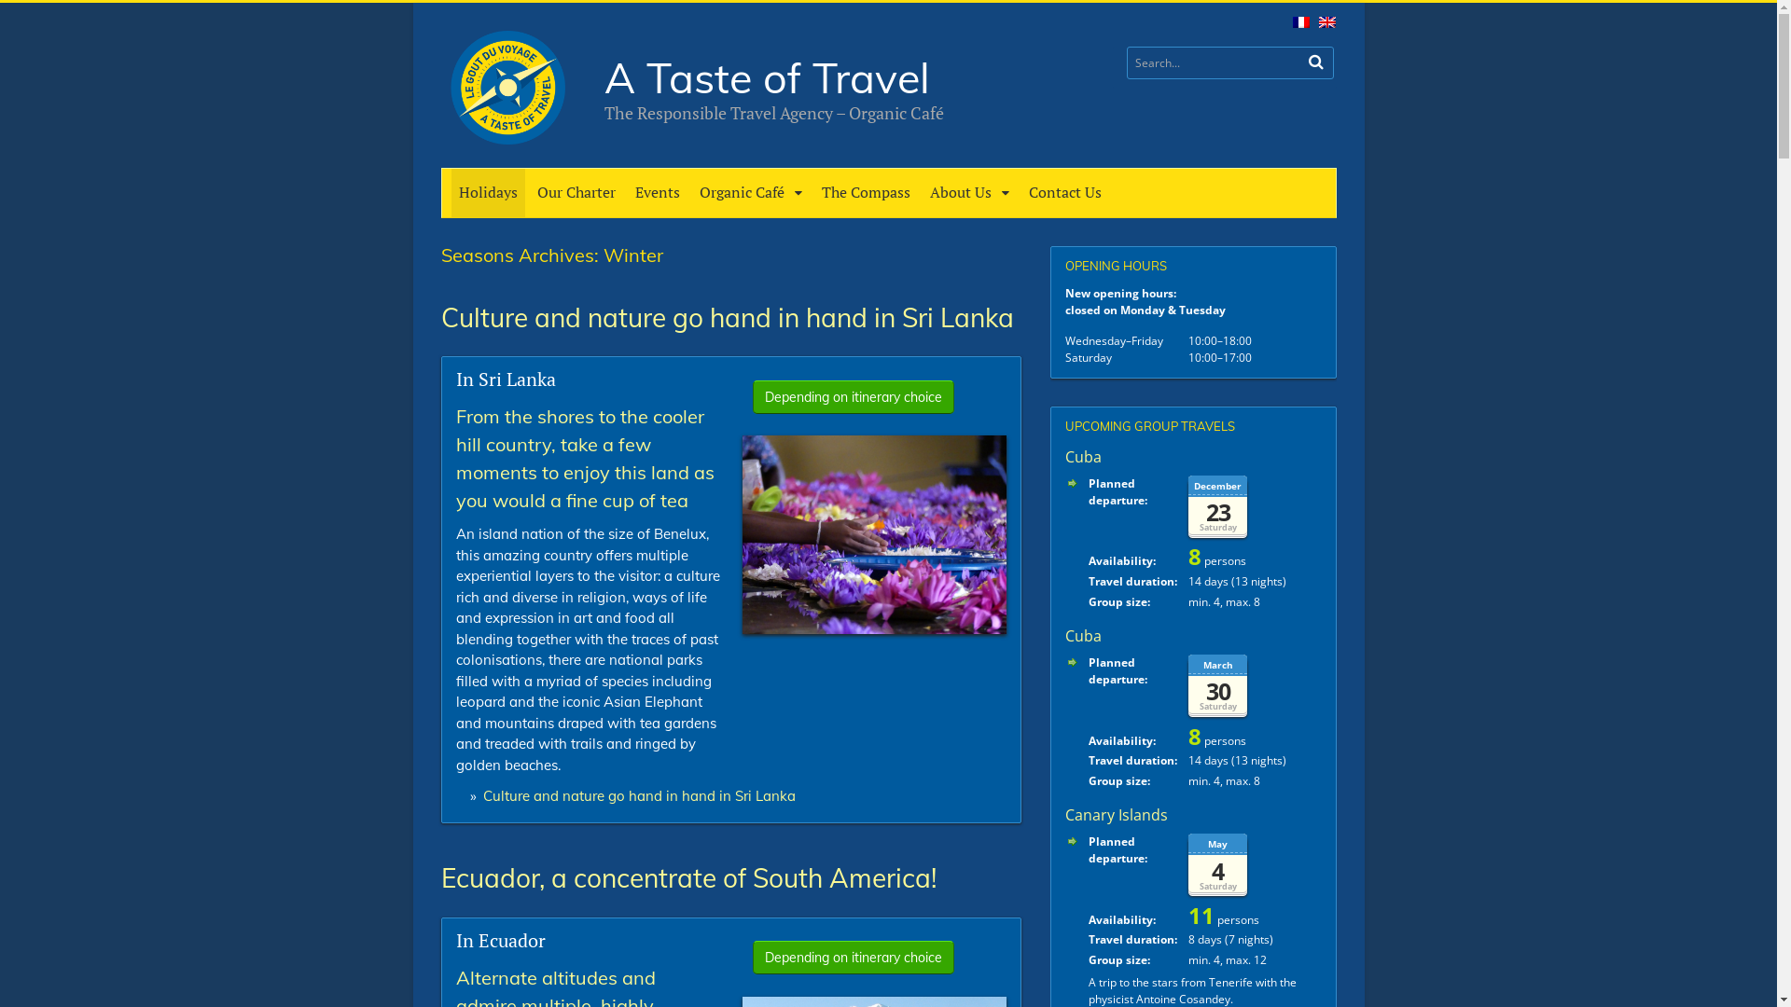 The width and height of the screenshot is (1791, 1007). Describe the element at coordinates (727, 317) in the screenshot. I see `Culture and nature go hand in hand in Sri Lanka` at that location.